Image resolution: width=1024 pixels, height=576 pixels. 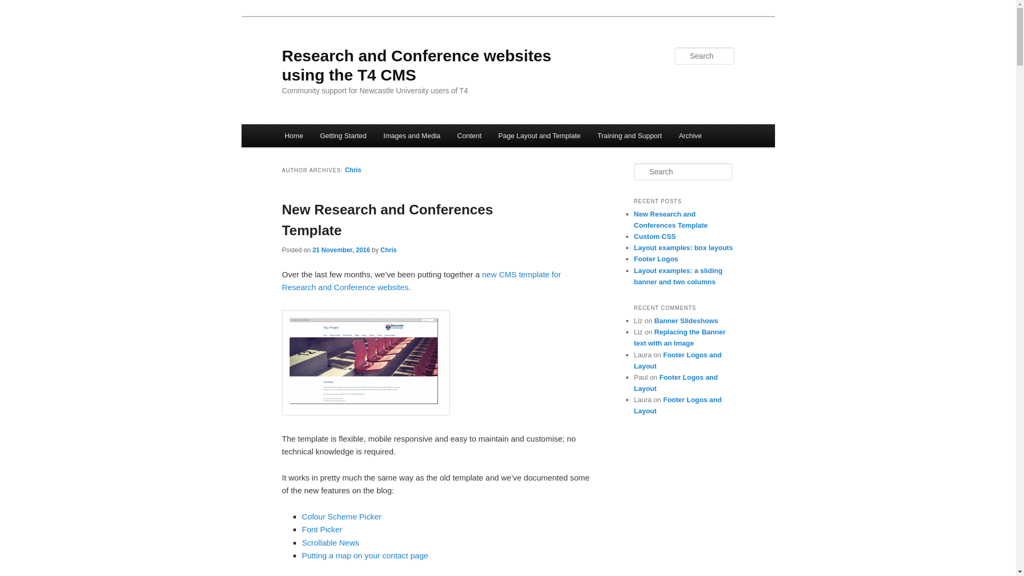 I want to click on New Research and Conferences Template, so click(x=387, y=220).